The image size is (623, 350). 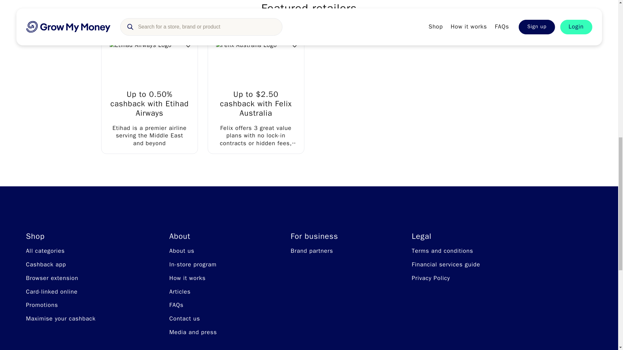 What do you see at coordinates (312, 251) in the screenshot?
I see `Brand partners` at bounding box center [312, 251].